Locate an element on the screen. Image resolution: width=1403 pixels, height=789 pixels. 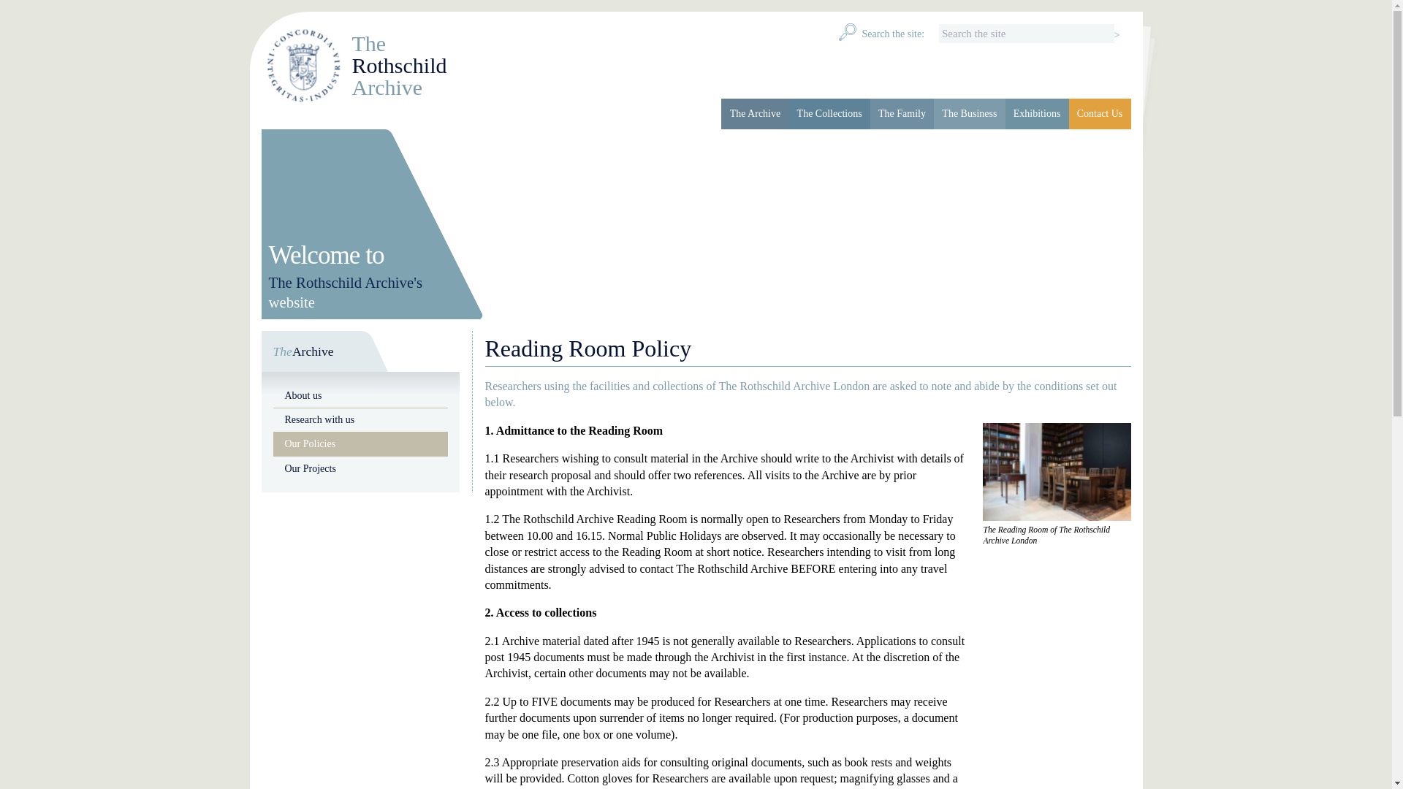
Our Projects is located at coordinates (361, 468).